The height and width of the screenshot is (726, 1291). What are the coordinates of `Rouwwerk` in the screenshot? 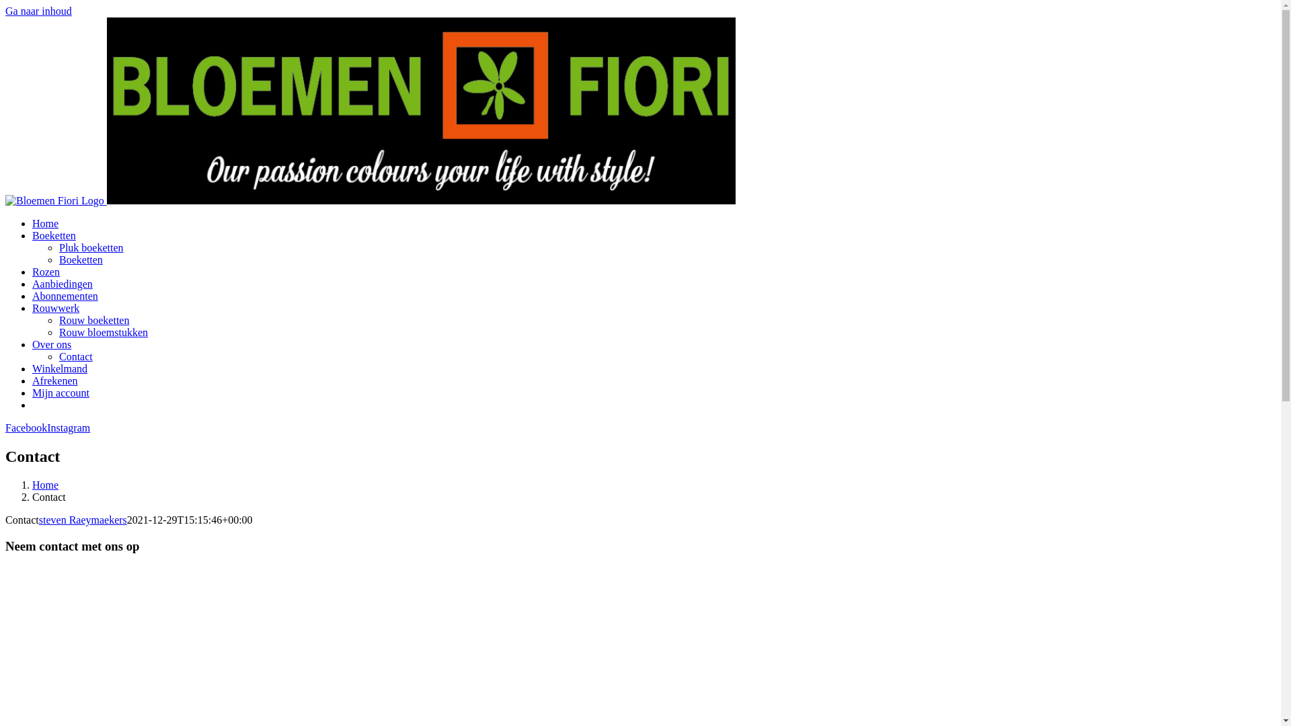 It's located at (56, 308).